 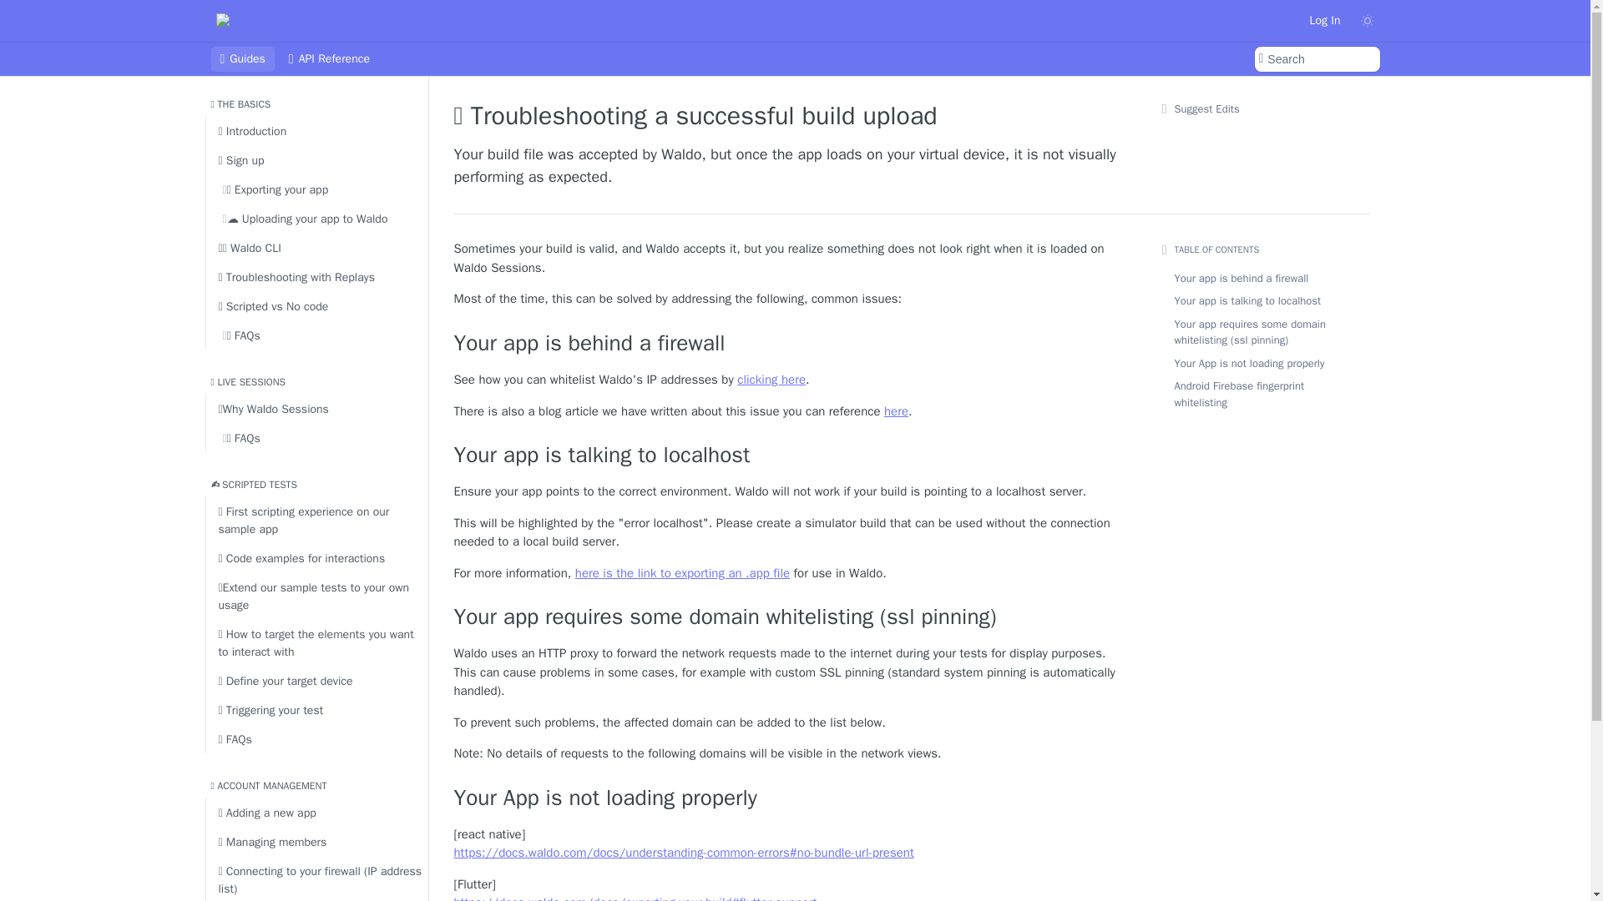 I want to click on Log In, so click(x=1324, y=20).